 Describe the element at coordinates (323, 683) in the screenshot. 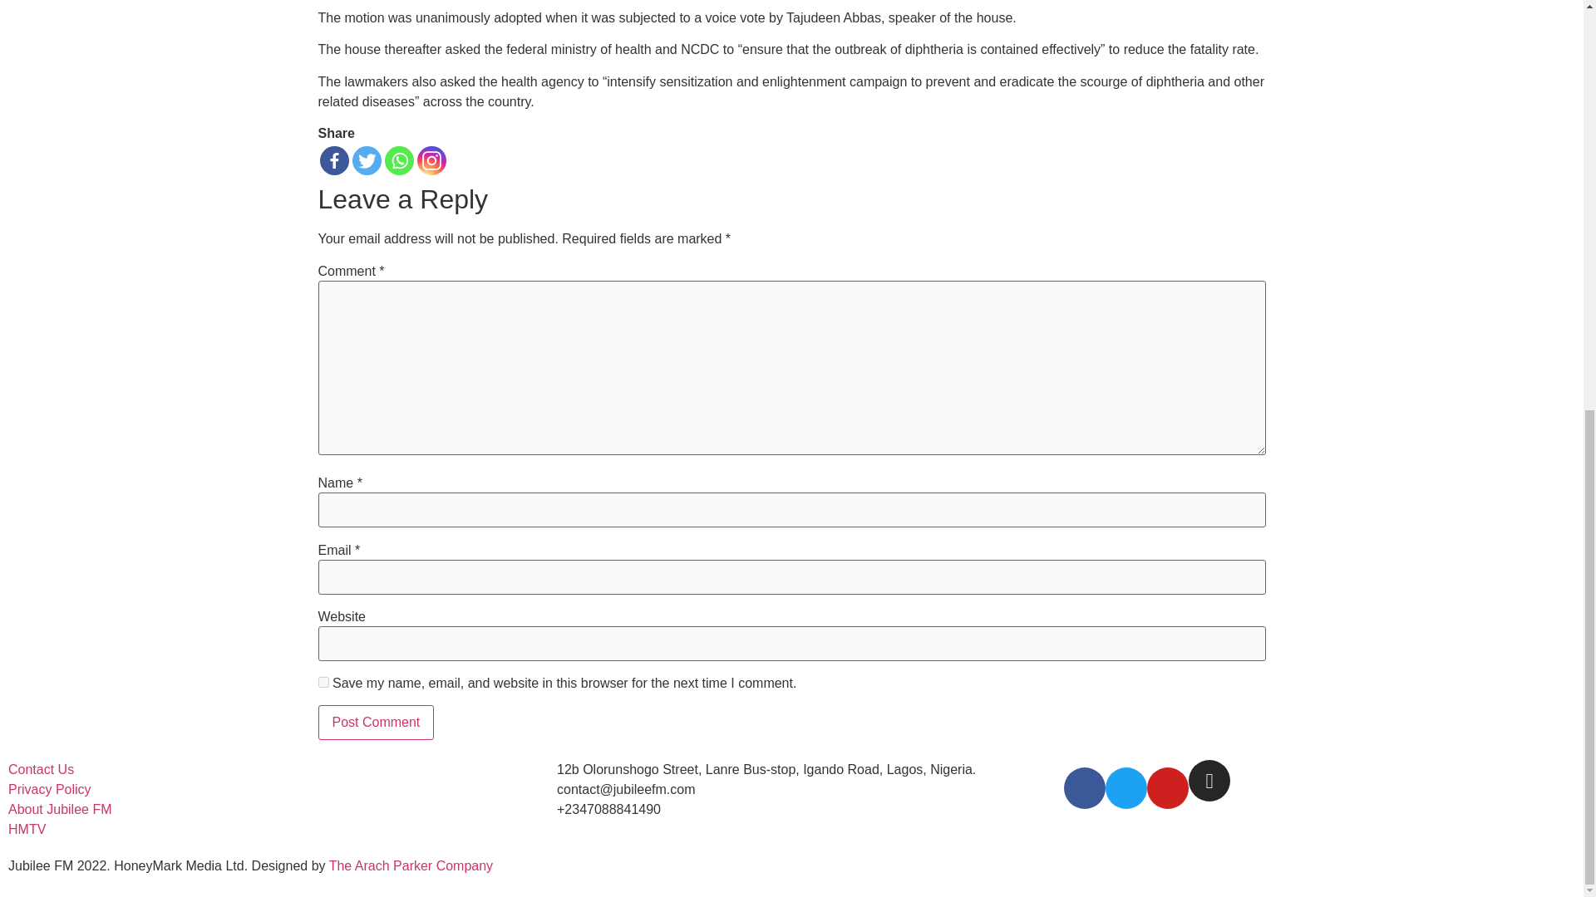

I see `yes` at that location.